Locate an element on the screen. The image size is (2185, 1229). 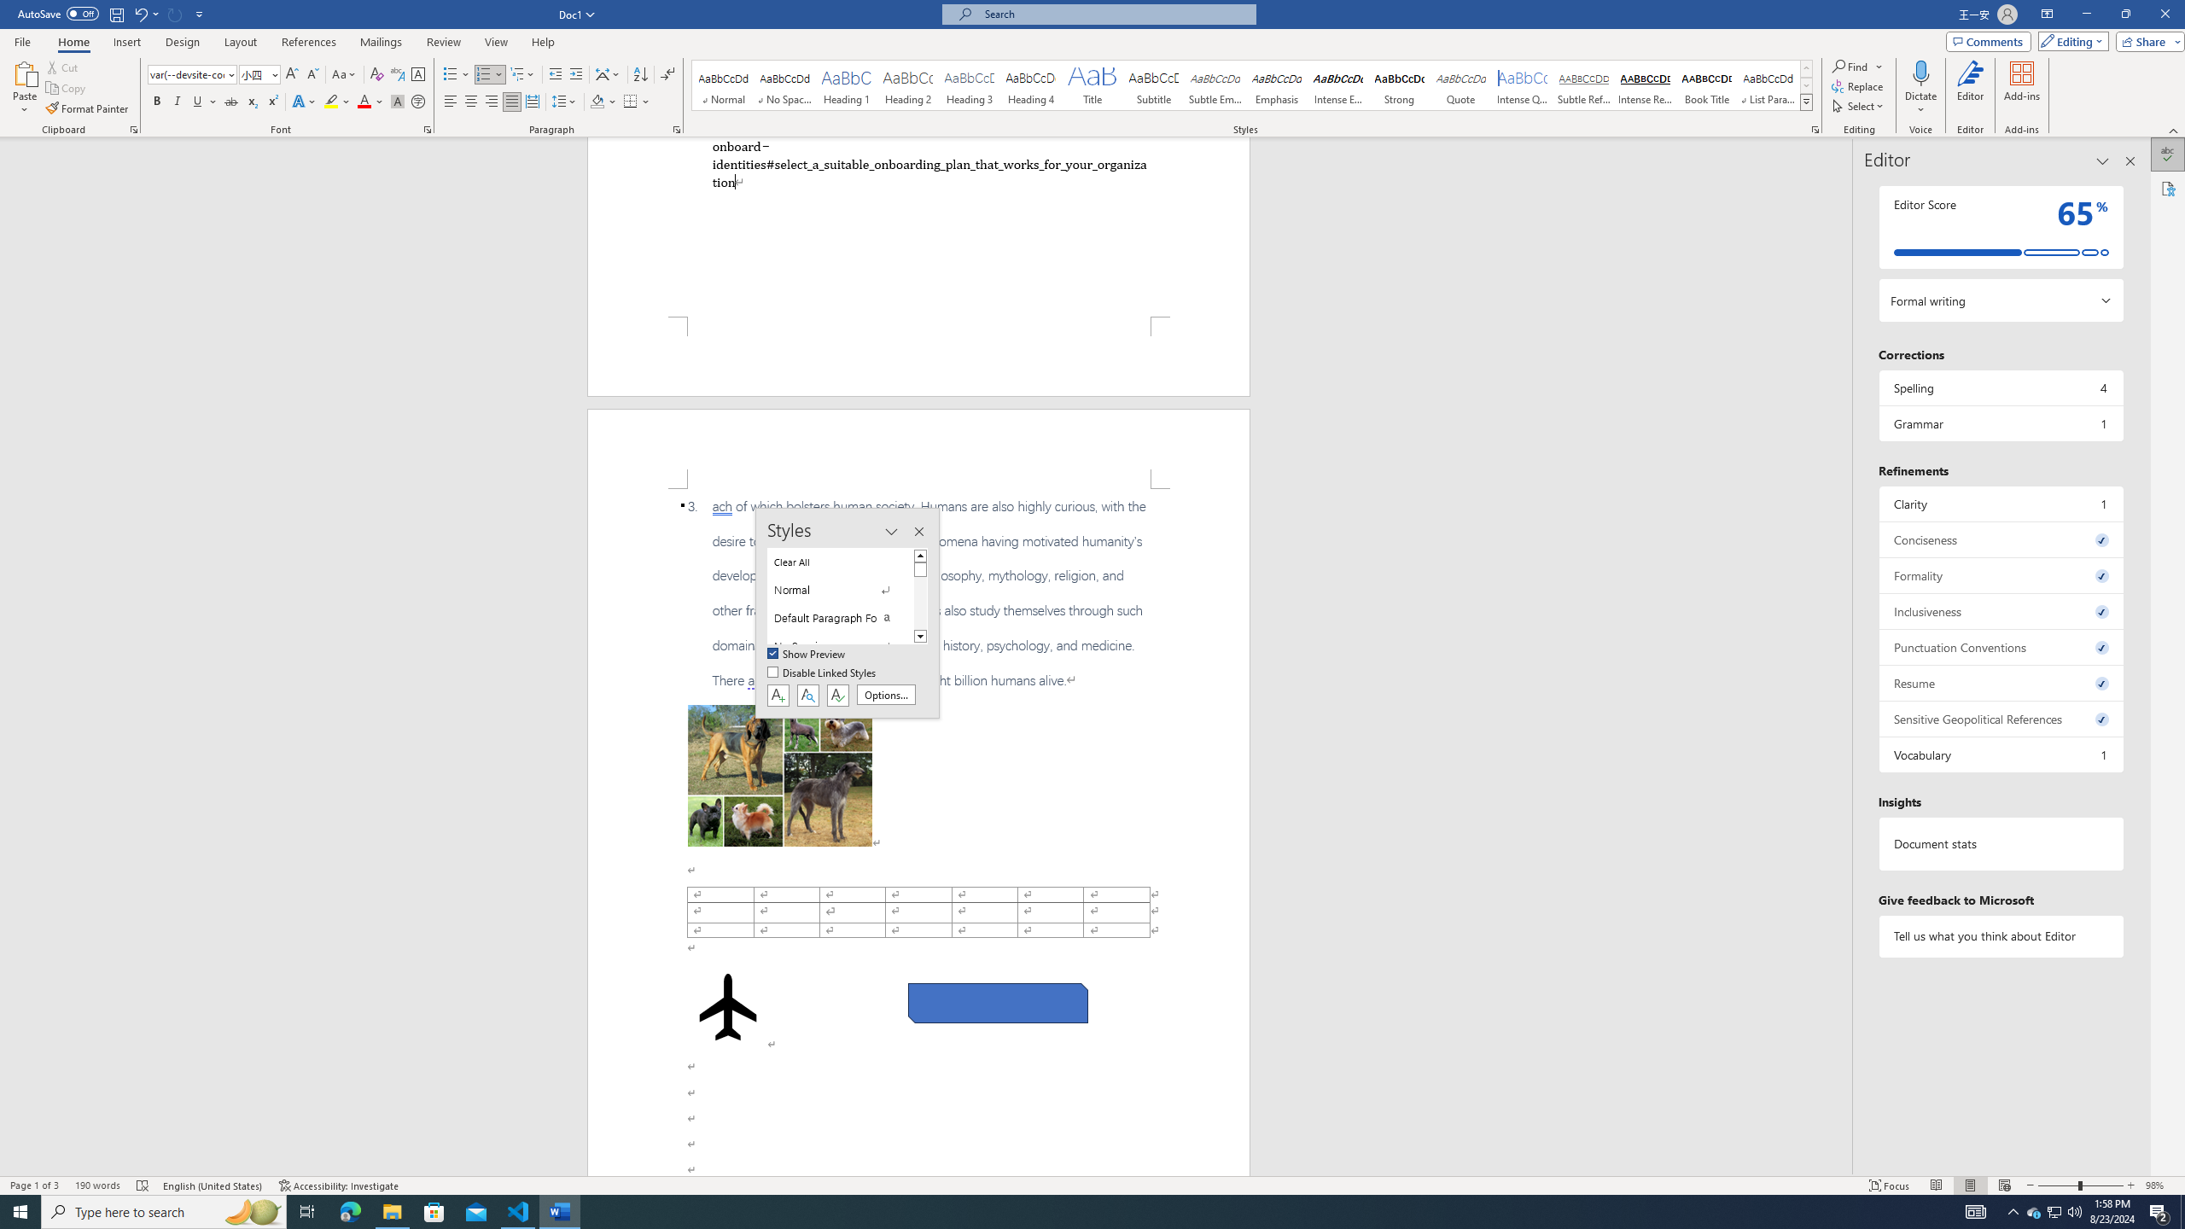
Heading 1 is located at coordinates (847, 85).